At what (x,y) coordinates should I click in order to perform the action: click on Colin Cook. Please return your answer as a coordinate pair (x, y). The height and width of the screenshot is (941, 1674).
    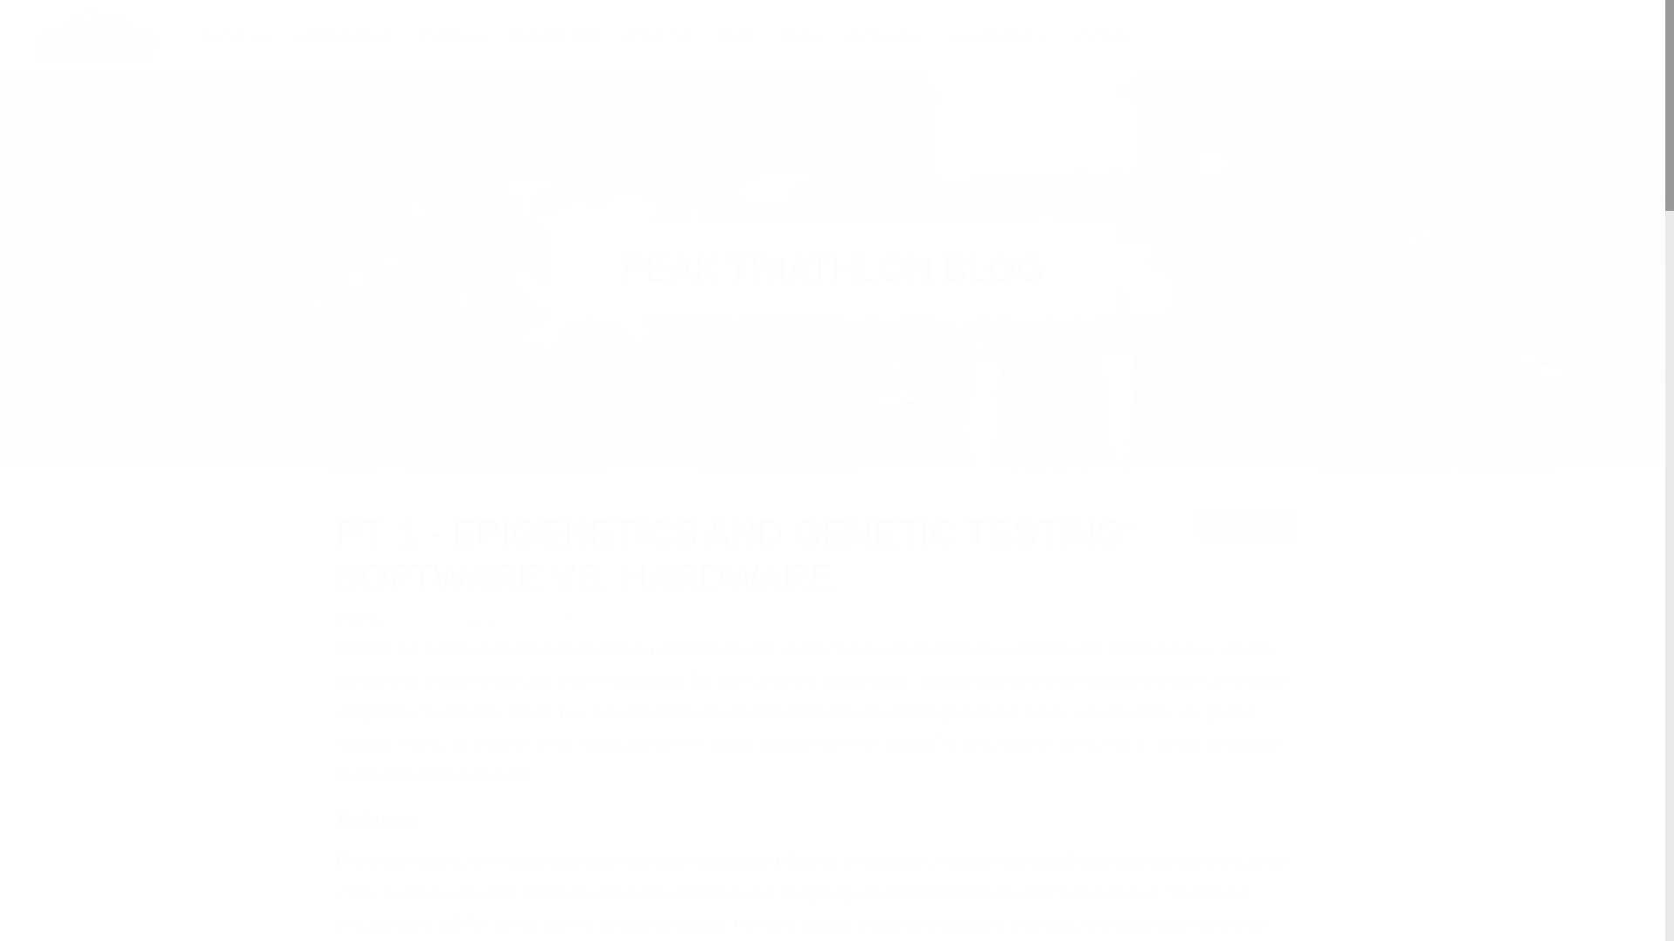
    Looking at the image, I should click on (426, 620).